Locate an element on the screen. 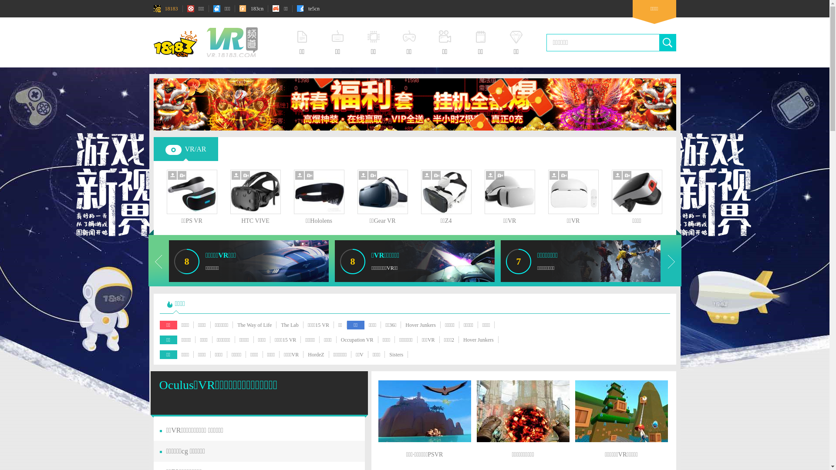 This screenshot has width=836, height=470. Hover Junkers is located at coordinates (479, 340).